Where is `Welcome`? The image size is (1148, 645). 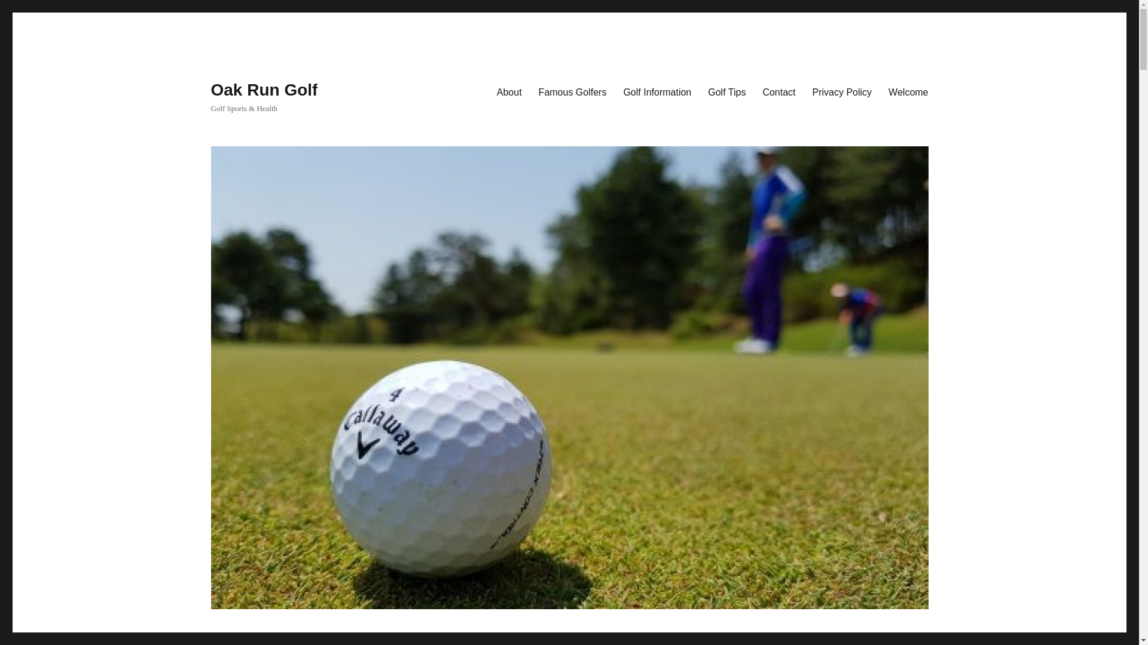 Welcome is located at coordinates (908, 91).